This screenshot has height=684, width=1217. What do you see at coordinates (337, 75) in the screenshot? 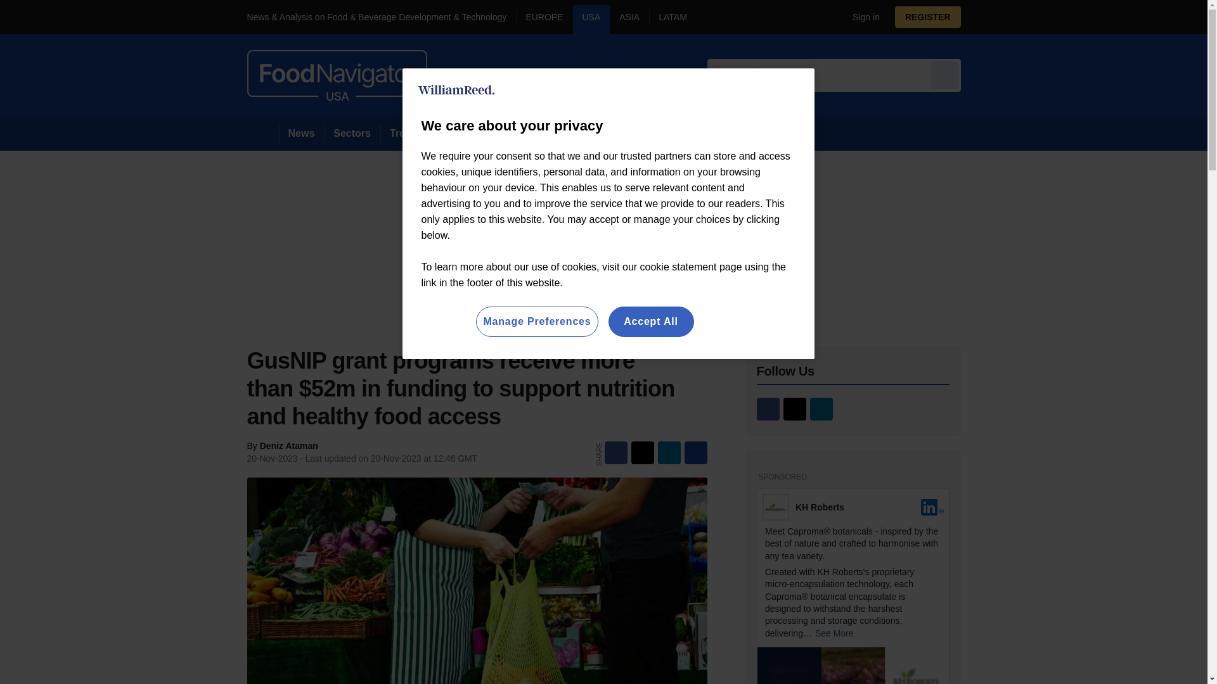
I see `FoodNavigator USA` at bounding box center [337, 75].